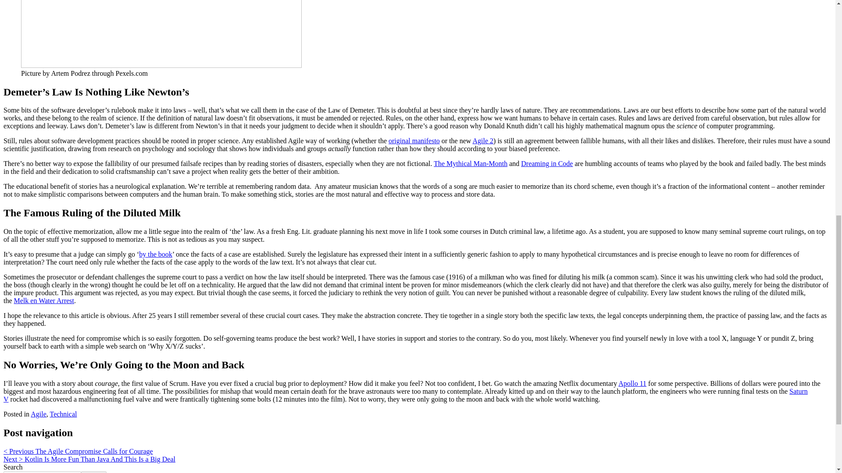  I want to click on Apollo 11, so click(632, 384).